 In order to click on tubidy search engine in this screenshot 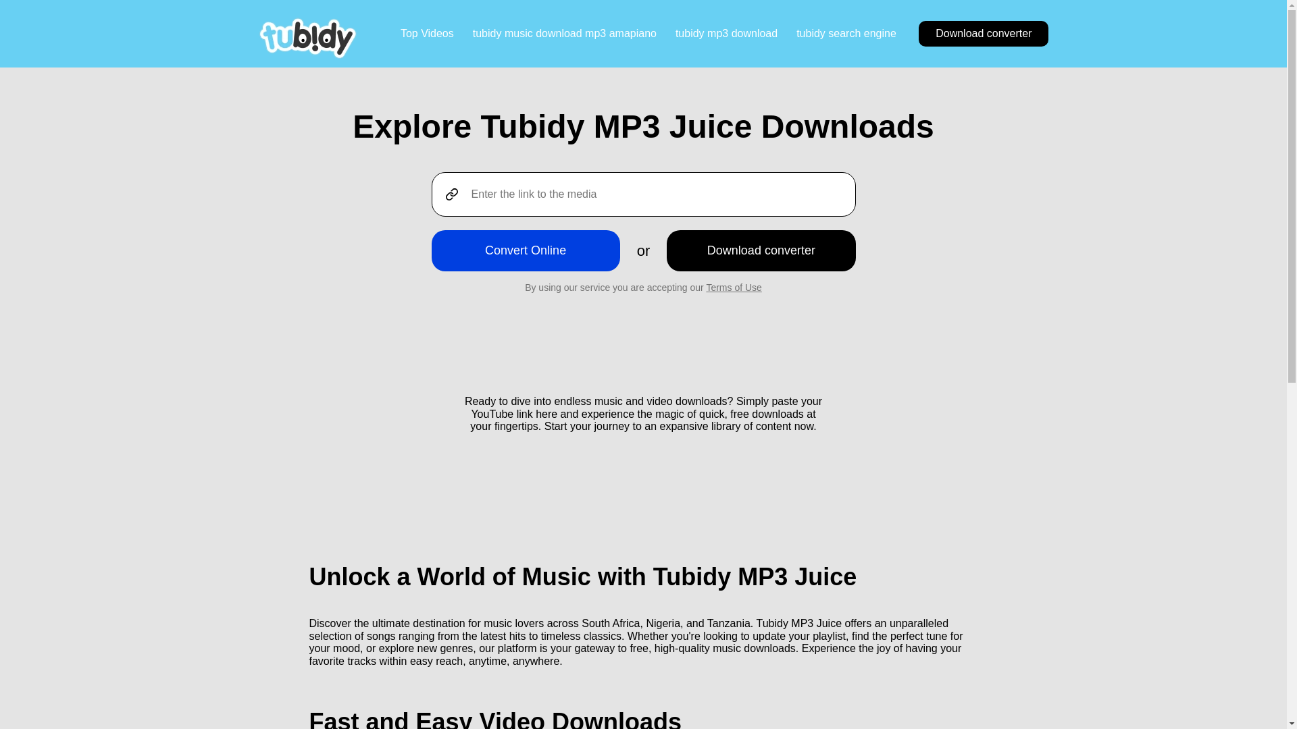, I will do `click(846, 34)`.